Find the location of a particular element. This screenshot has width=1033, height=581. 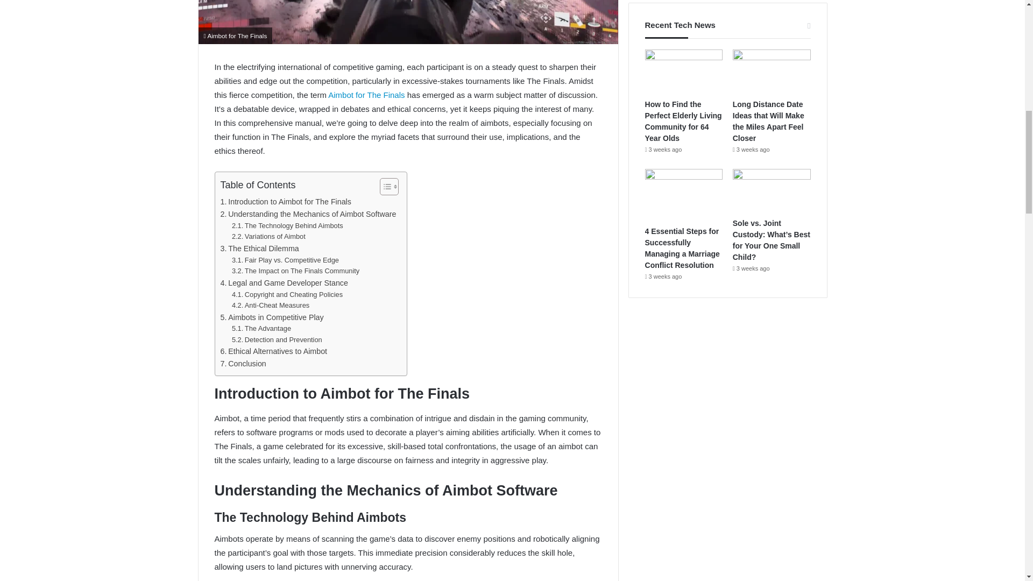

Anti-Cheat Measures is located at coordinates (270, 306).